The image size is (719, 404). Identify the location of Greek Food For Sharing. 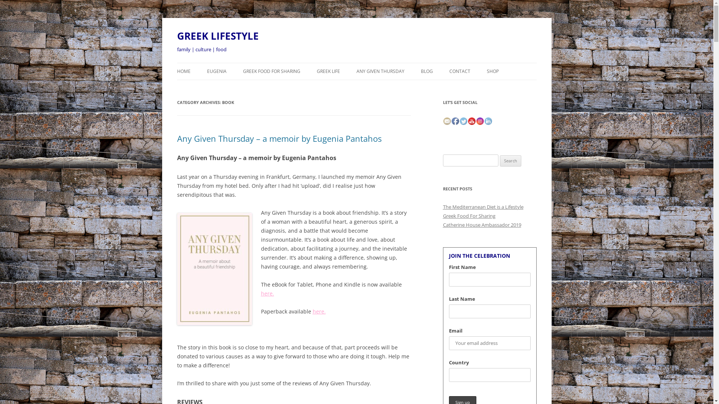
(469, 216).